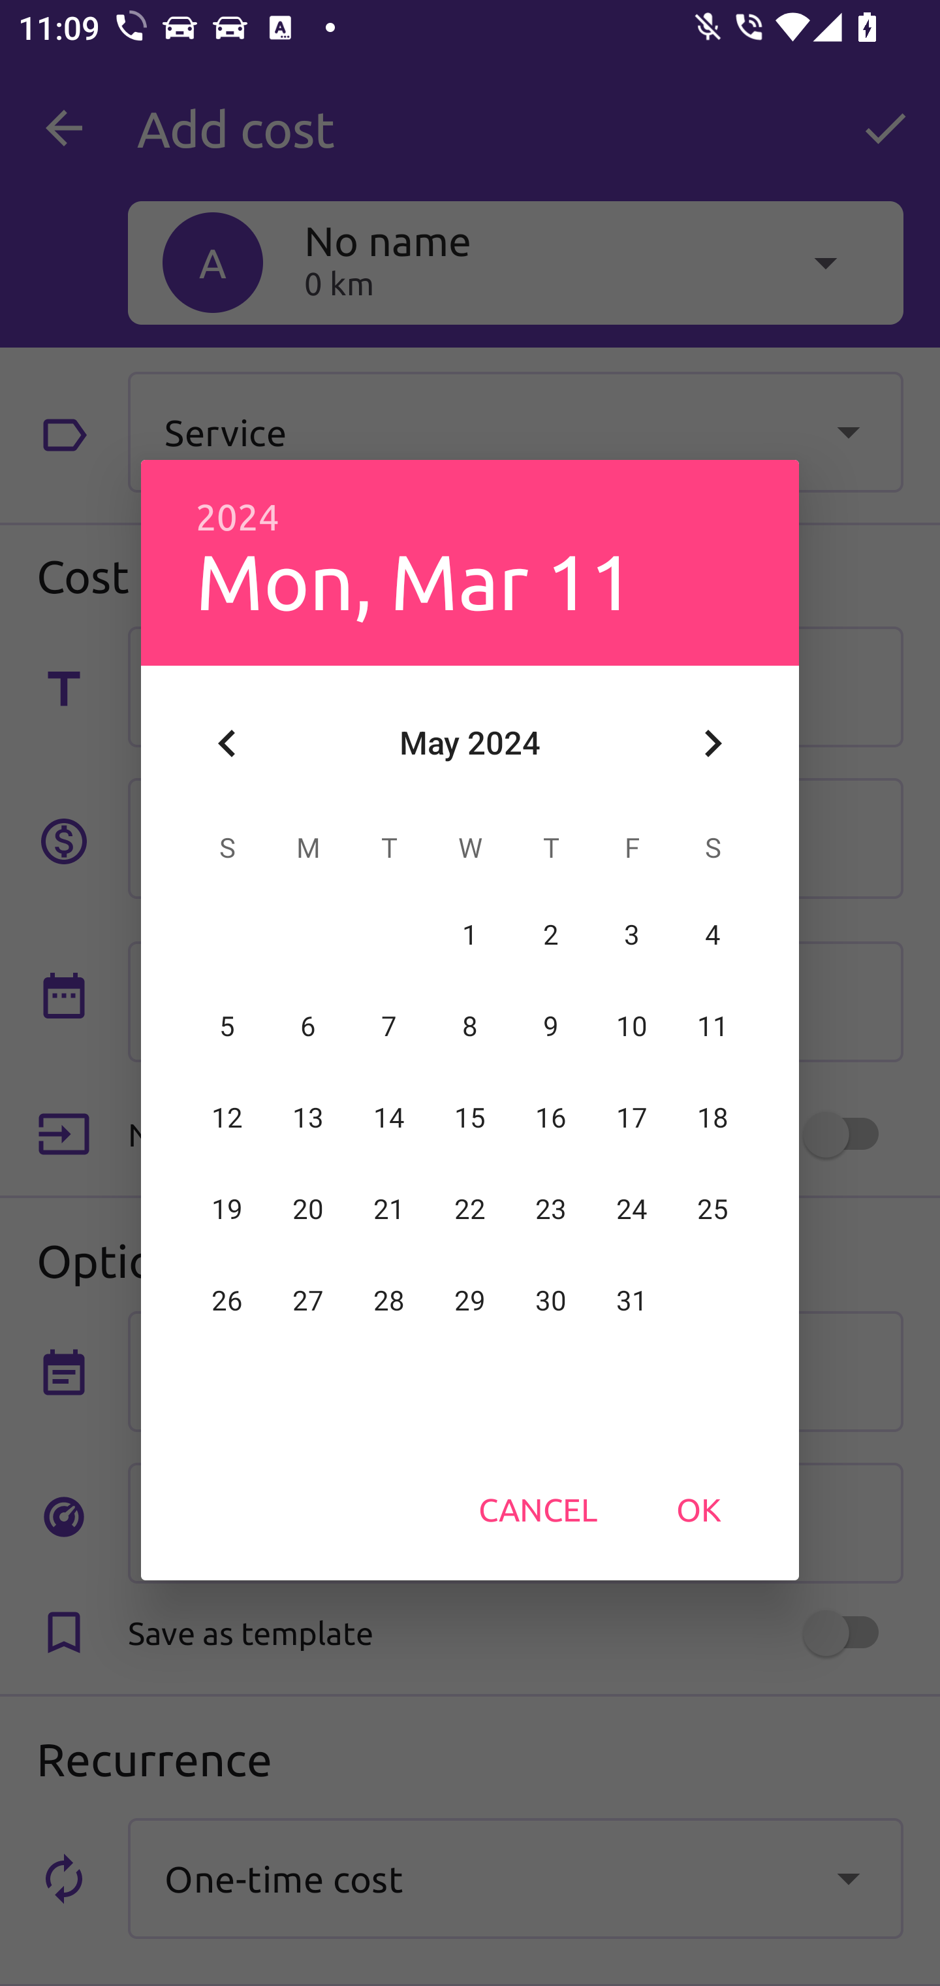 The width and height of the screenshot is (940, 1986). I want to click on 31 31 May 2024, so click(631, 1301).